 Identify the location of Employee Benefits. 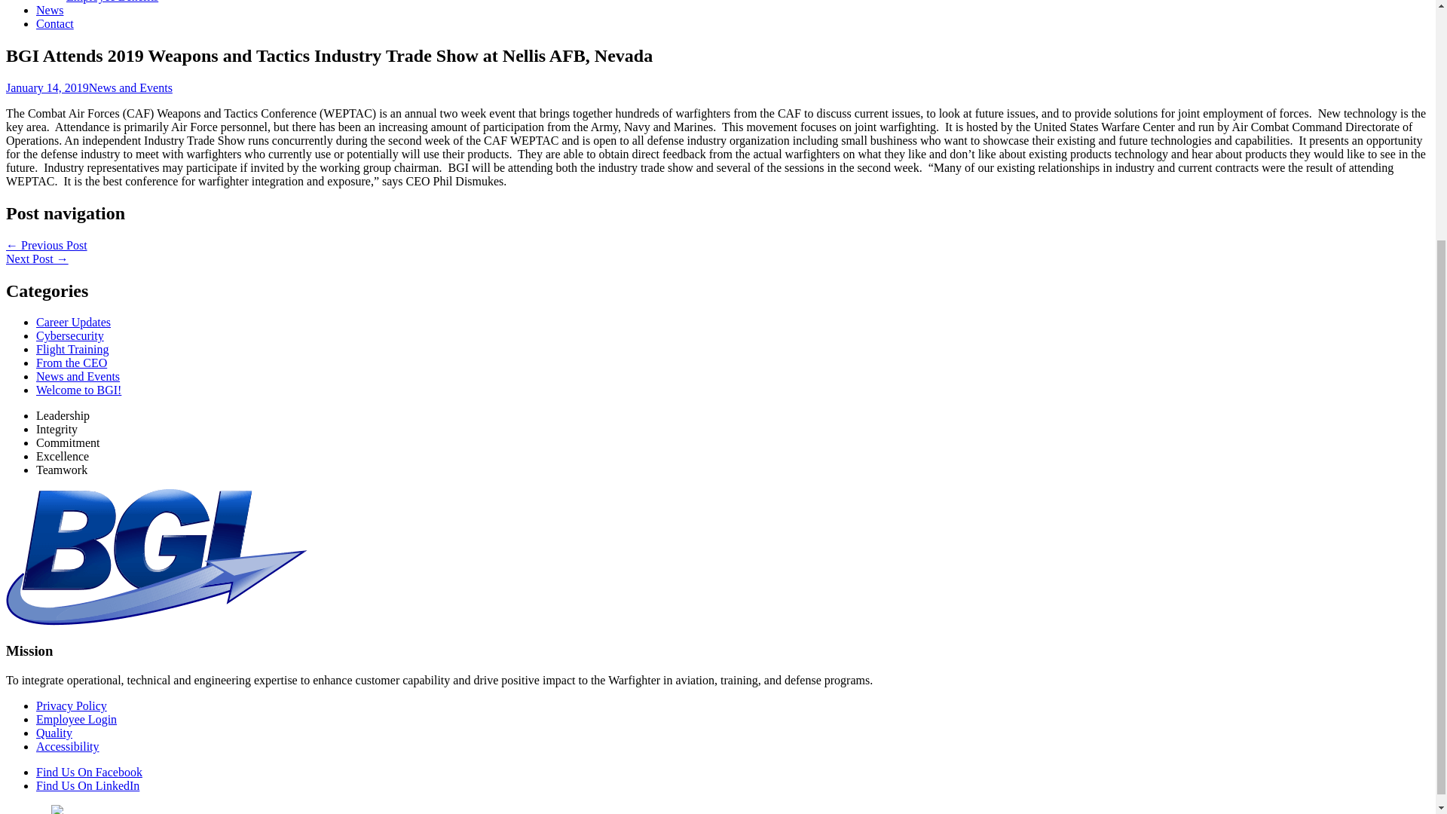
(112, 2).